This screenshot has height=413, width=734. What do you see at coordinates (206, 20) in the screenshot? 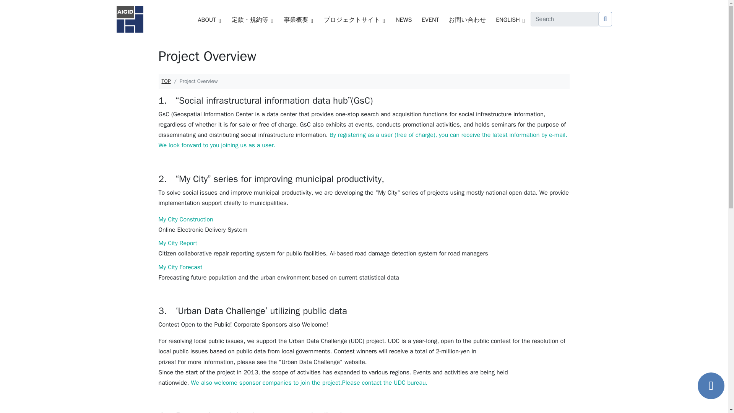
I see `ABOUT` at bounding box center [206, 20].